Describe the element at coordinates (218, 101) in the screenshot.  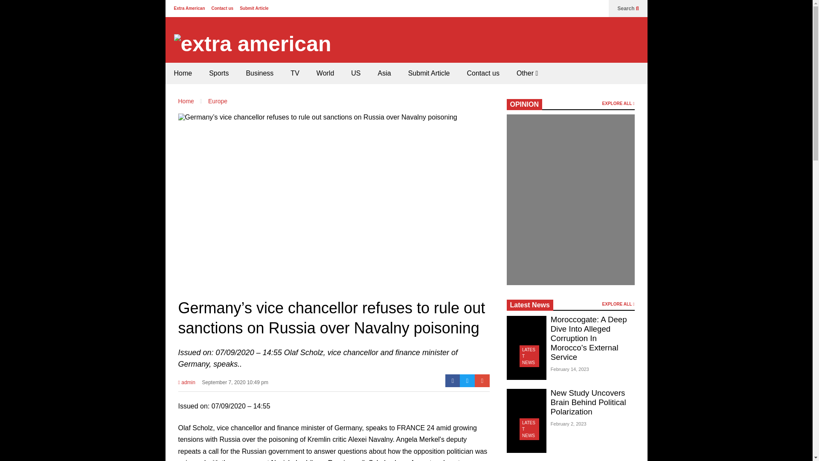
I see `Europe` at that location.